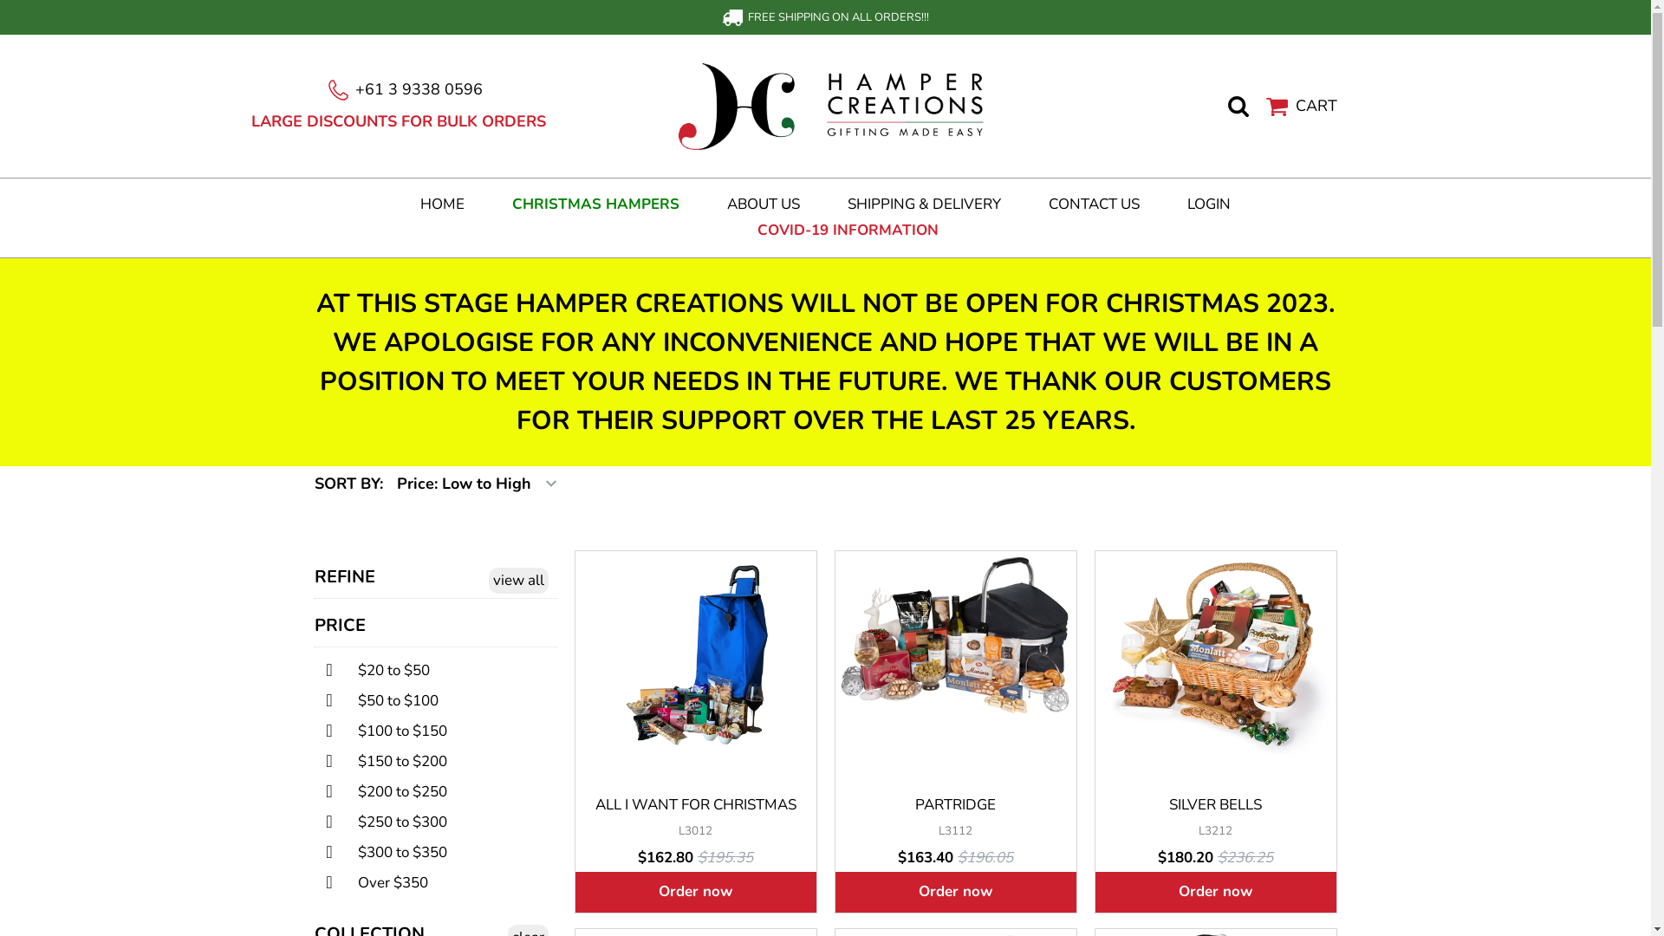  What do you see at coordinates (924, 205) in the screenshot?
I see `SHIPPING & DELIVERY` at bounding box center [924, 205].